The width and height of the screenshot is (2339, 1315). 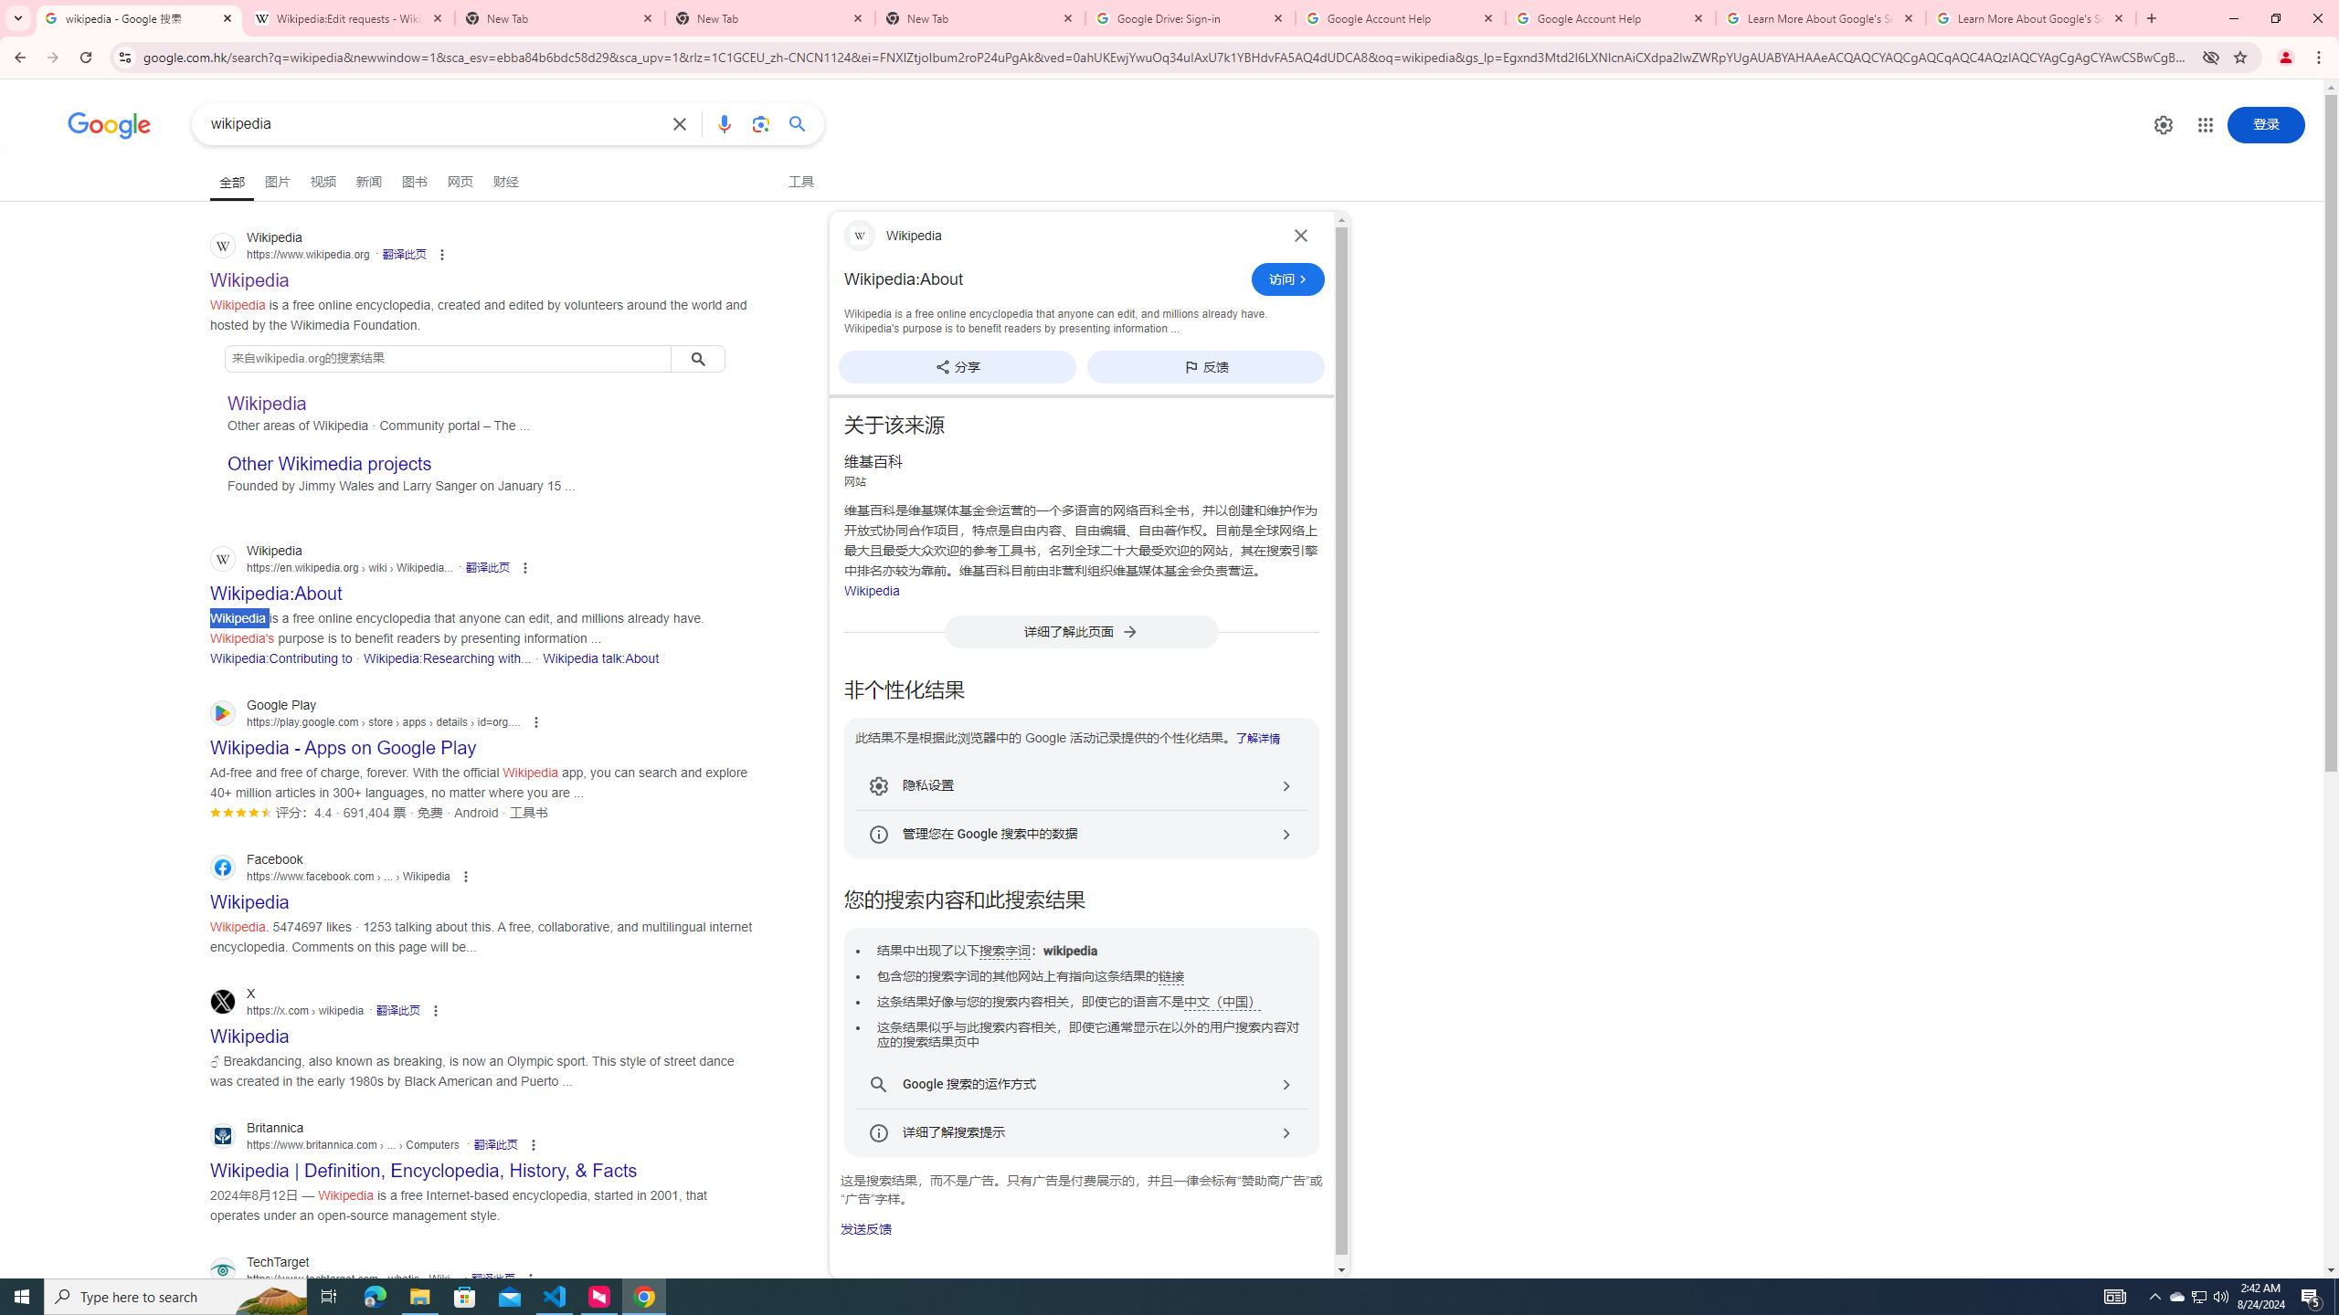 I want to click on Other Wikimedia projects, so click(x=329, y=464).